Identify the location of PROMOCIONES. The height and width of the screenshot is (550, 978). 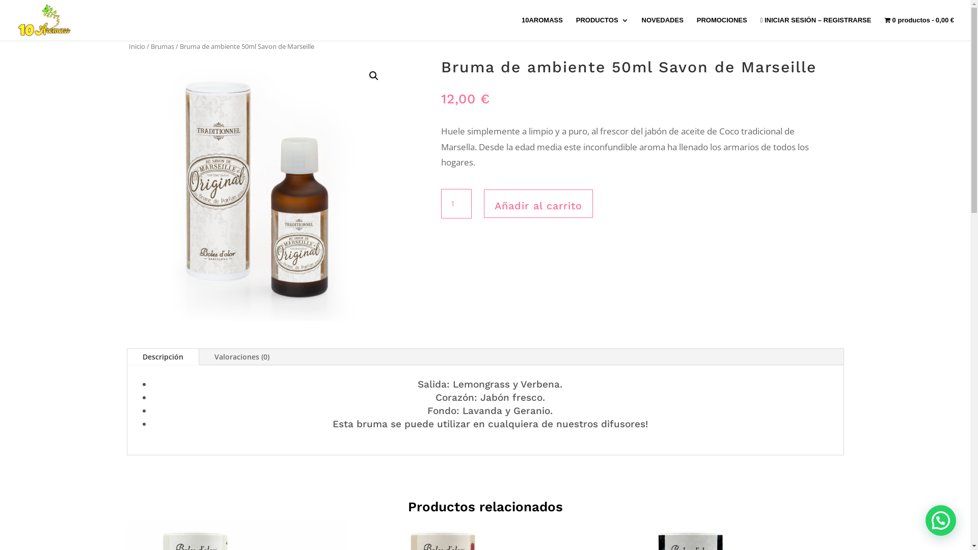
(722, 29).